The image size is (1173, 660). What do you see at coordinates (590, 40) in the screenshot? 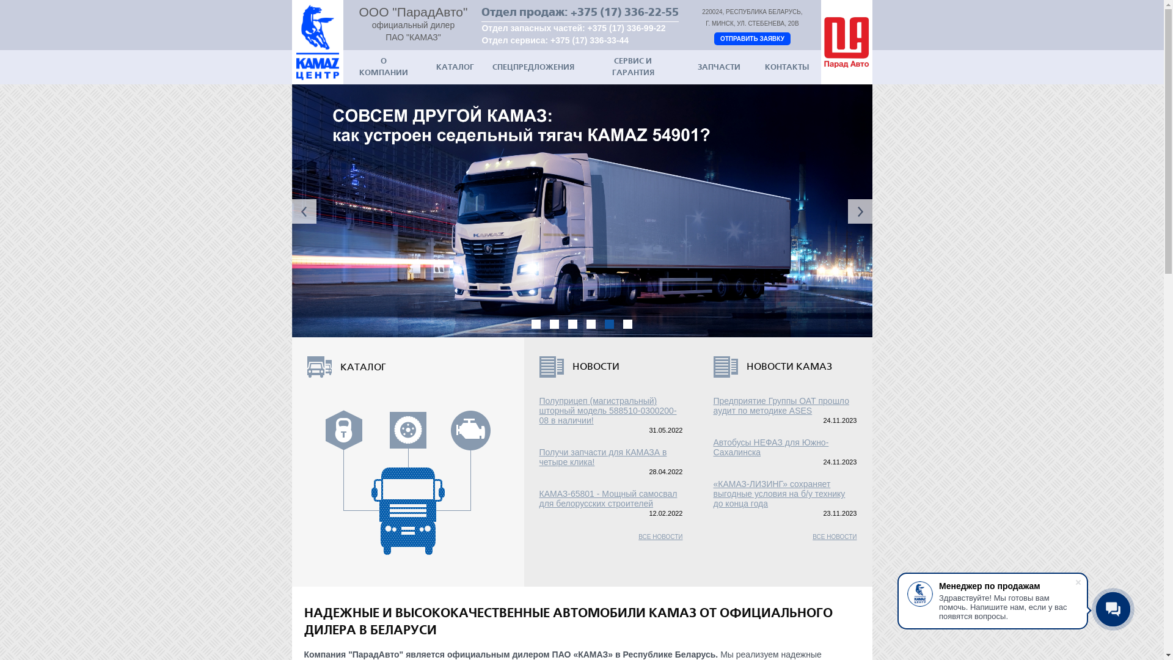
I see `+375 (17) 336-33-44` at bounding box center [590, 40].